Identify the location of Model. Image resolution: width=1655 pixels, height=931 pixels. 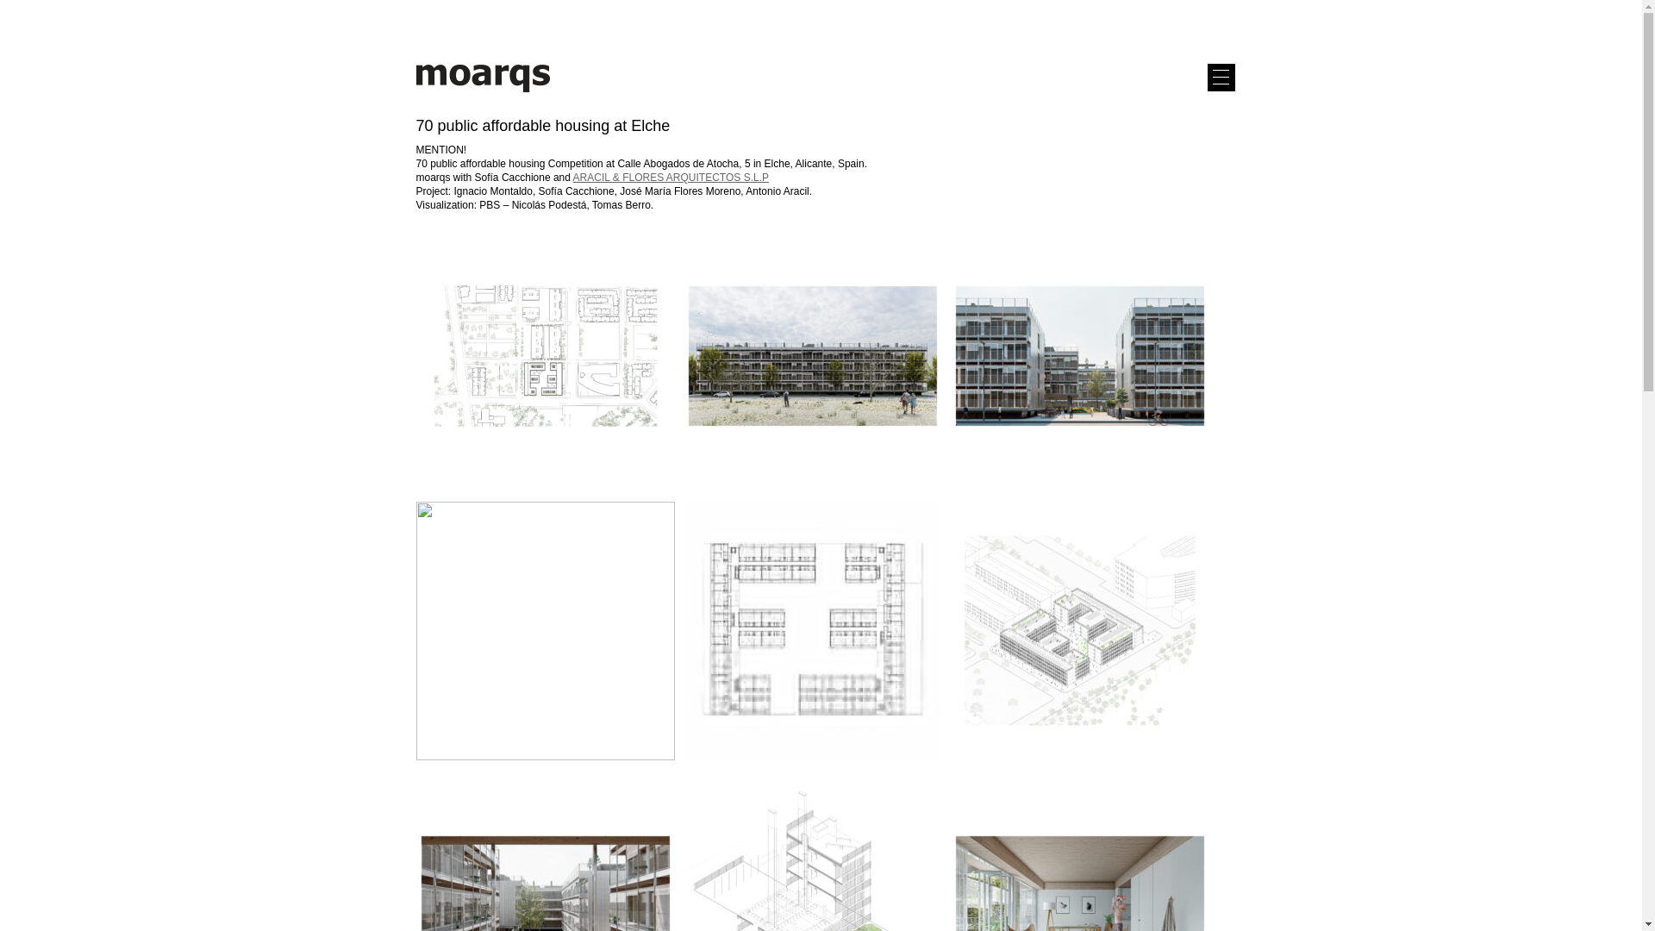
(812, 853).